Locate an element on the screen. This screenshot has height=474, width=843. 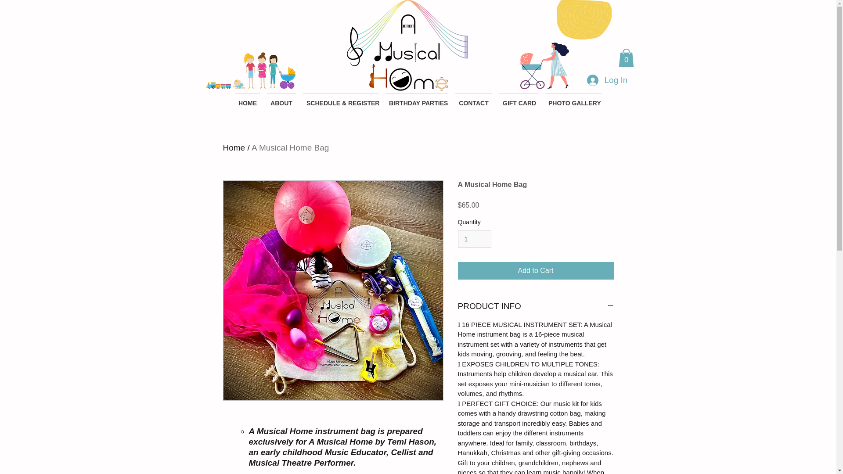
Log In is located at coordinates (607, 80).